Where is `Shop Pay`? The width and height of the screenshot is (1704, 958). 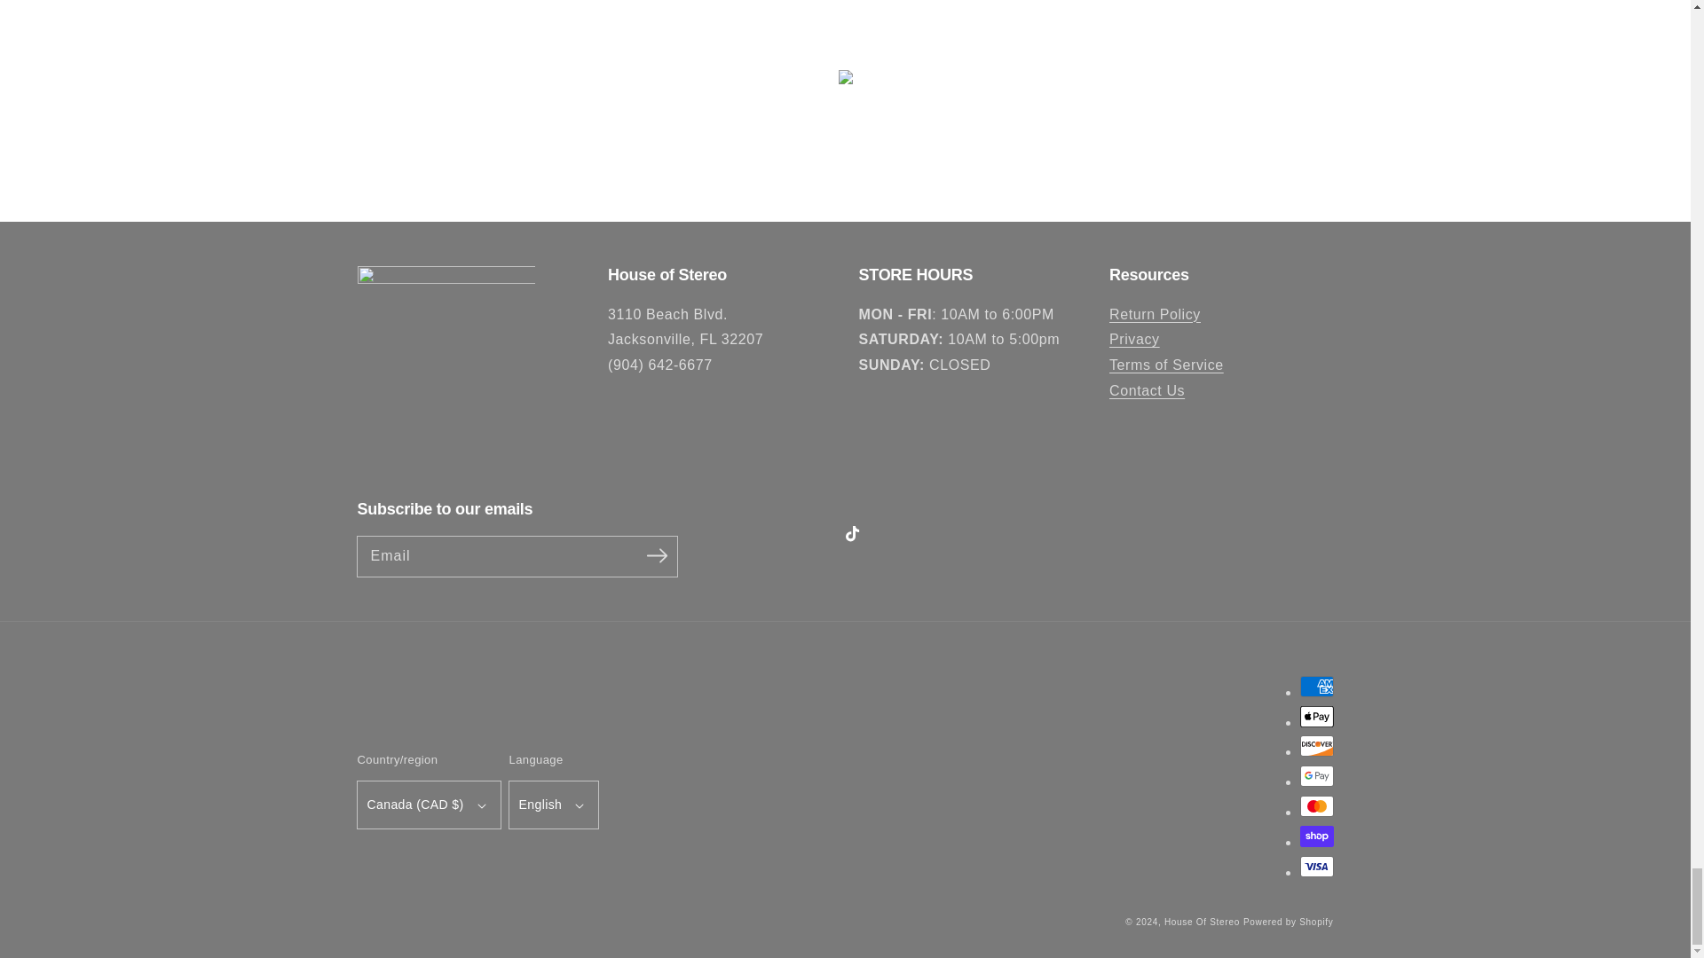
Shop Pay is located at coordinates (1315, 836).